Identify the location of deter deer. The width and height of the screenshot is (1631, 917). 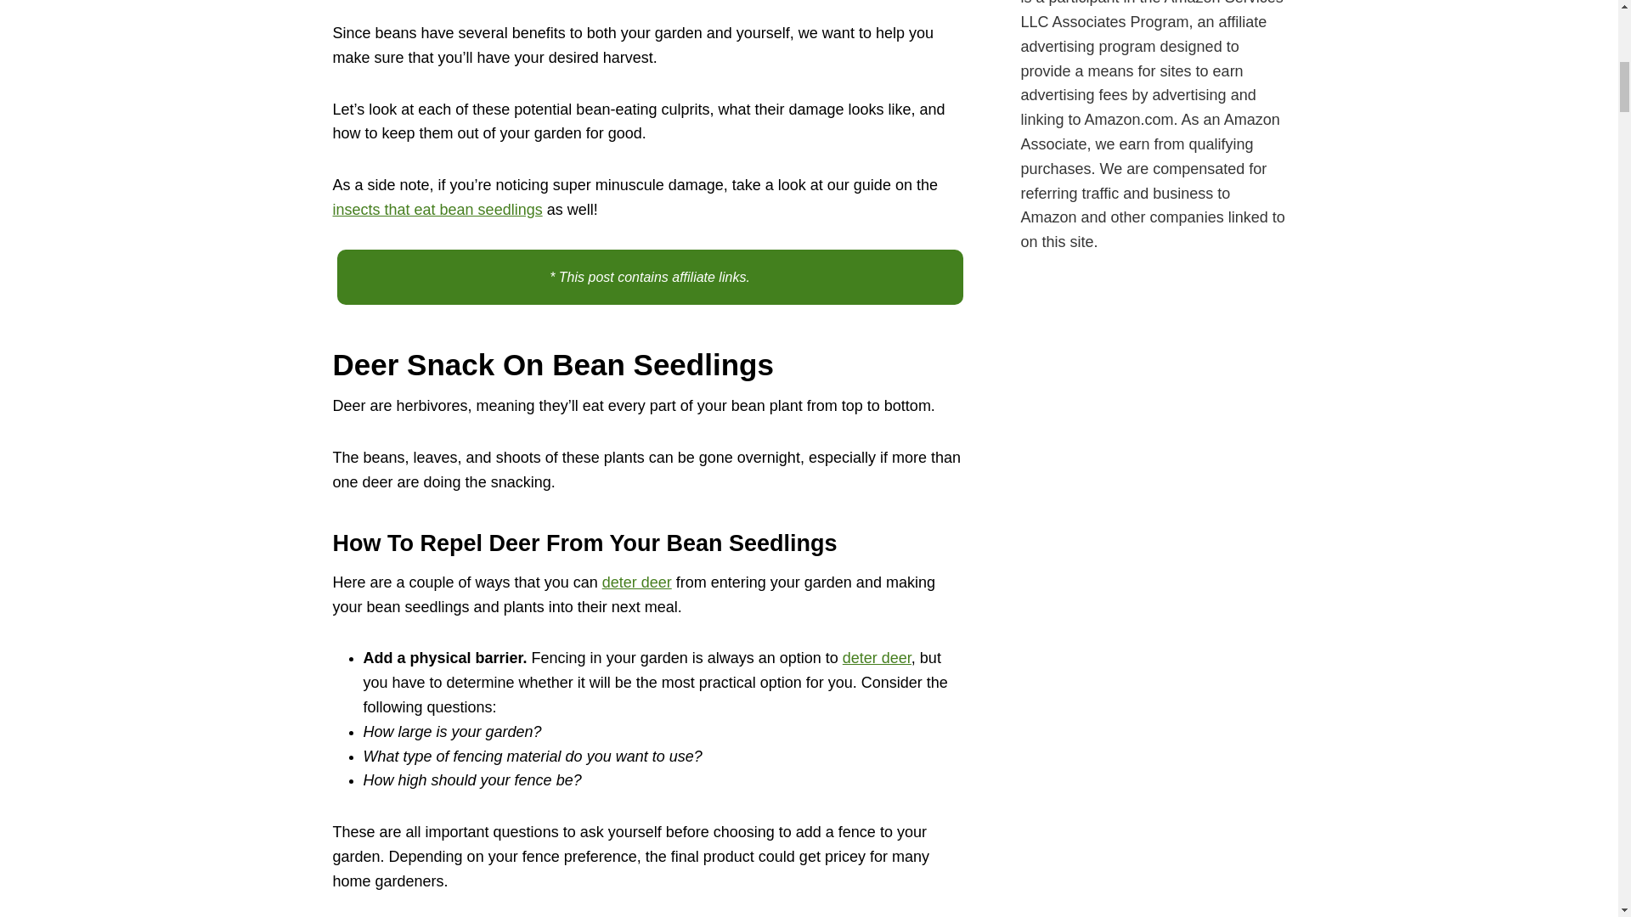
(877, 657).